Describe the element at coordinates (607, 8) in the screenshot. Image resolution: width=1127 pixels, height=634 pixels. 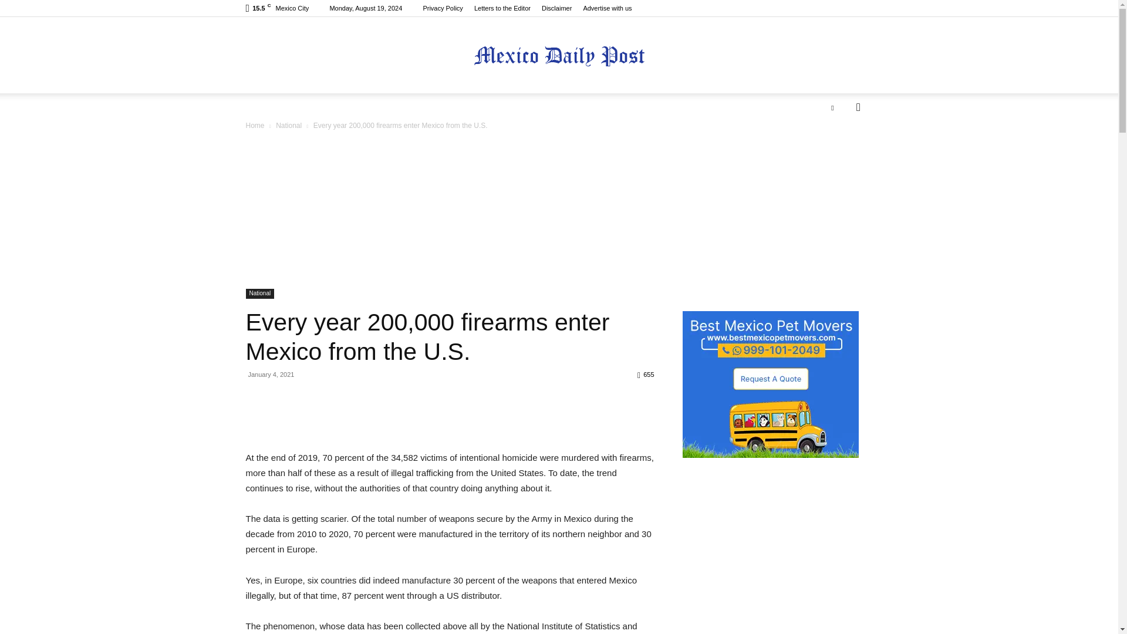
I see `Advertise with us` at that location.